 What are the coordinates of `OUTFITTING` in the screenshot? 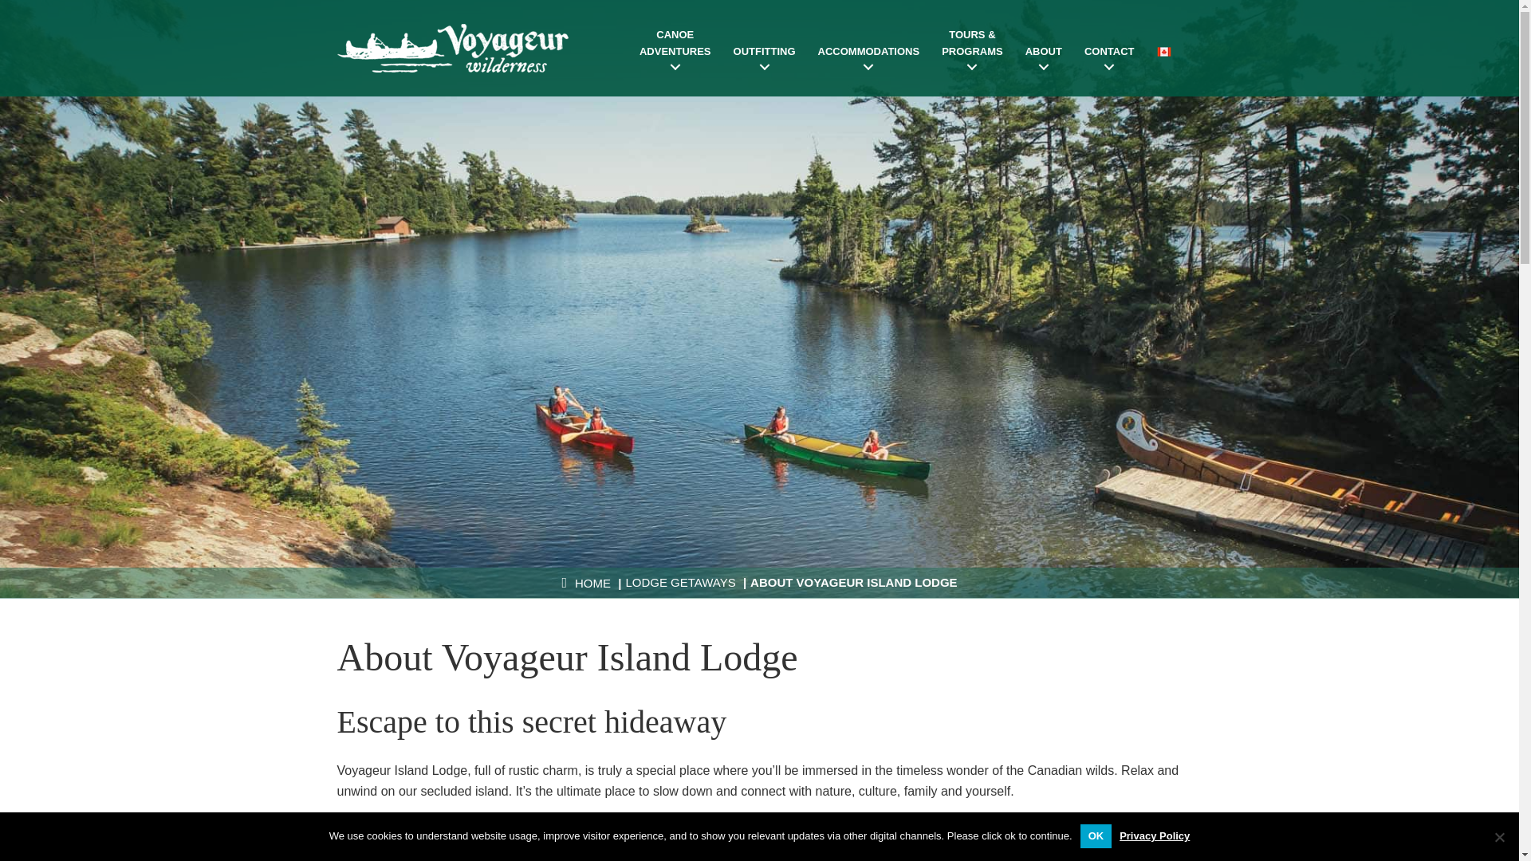 It's located at (764, 57).